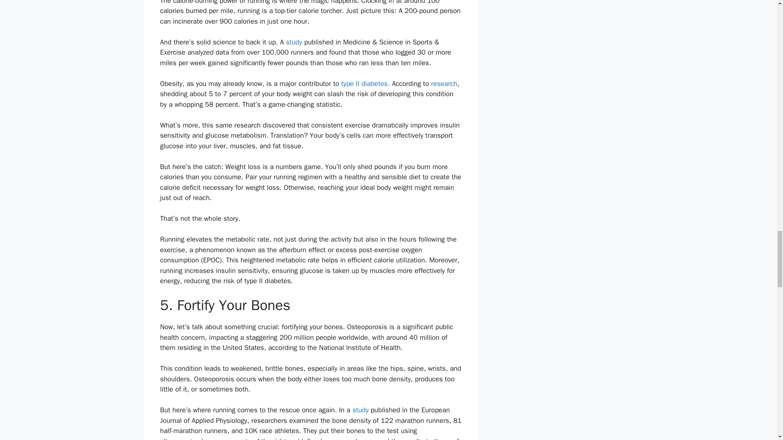 The image size is (783, 440). I want to click on type II diabetes., so click(365, 84).